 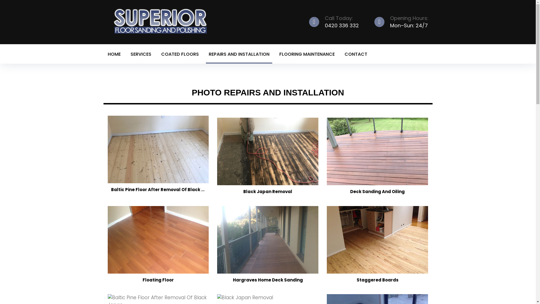 I want to click on CONTACT, so click(x=355, y=54).